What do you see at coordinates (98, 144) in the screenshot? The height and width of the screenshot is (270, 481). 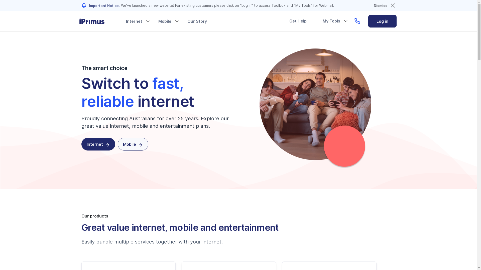 I see `Internet` at bounding box center [98, 144].